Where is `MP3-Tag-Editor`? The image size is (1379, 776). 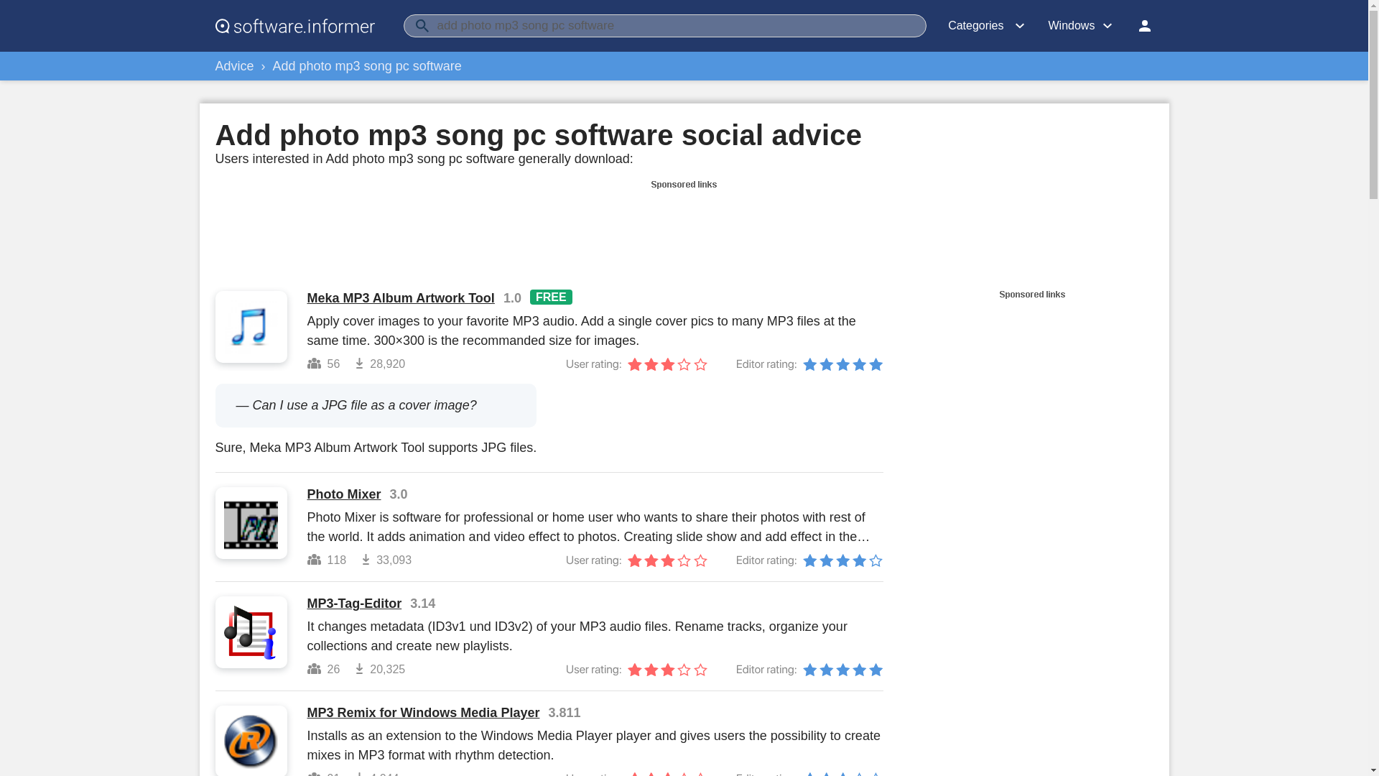
MP3-Tag-Editor is located at coordinates (355, 604).